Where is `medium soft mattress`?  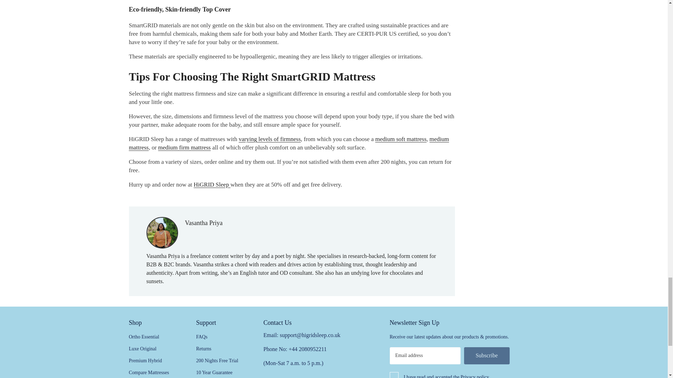 medium soft mattress is located at coordinates (400, 139).